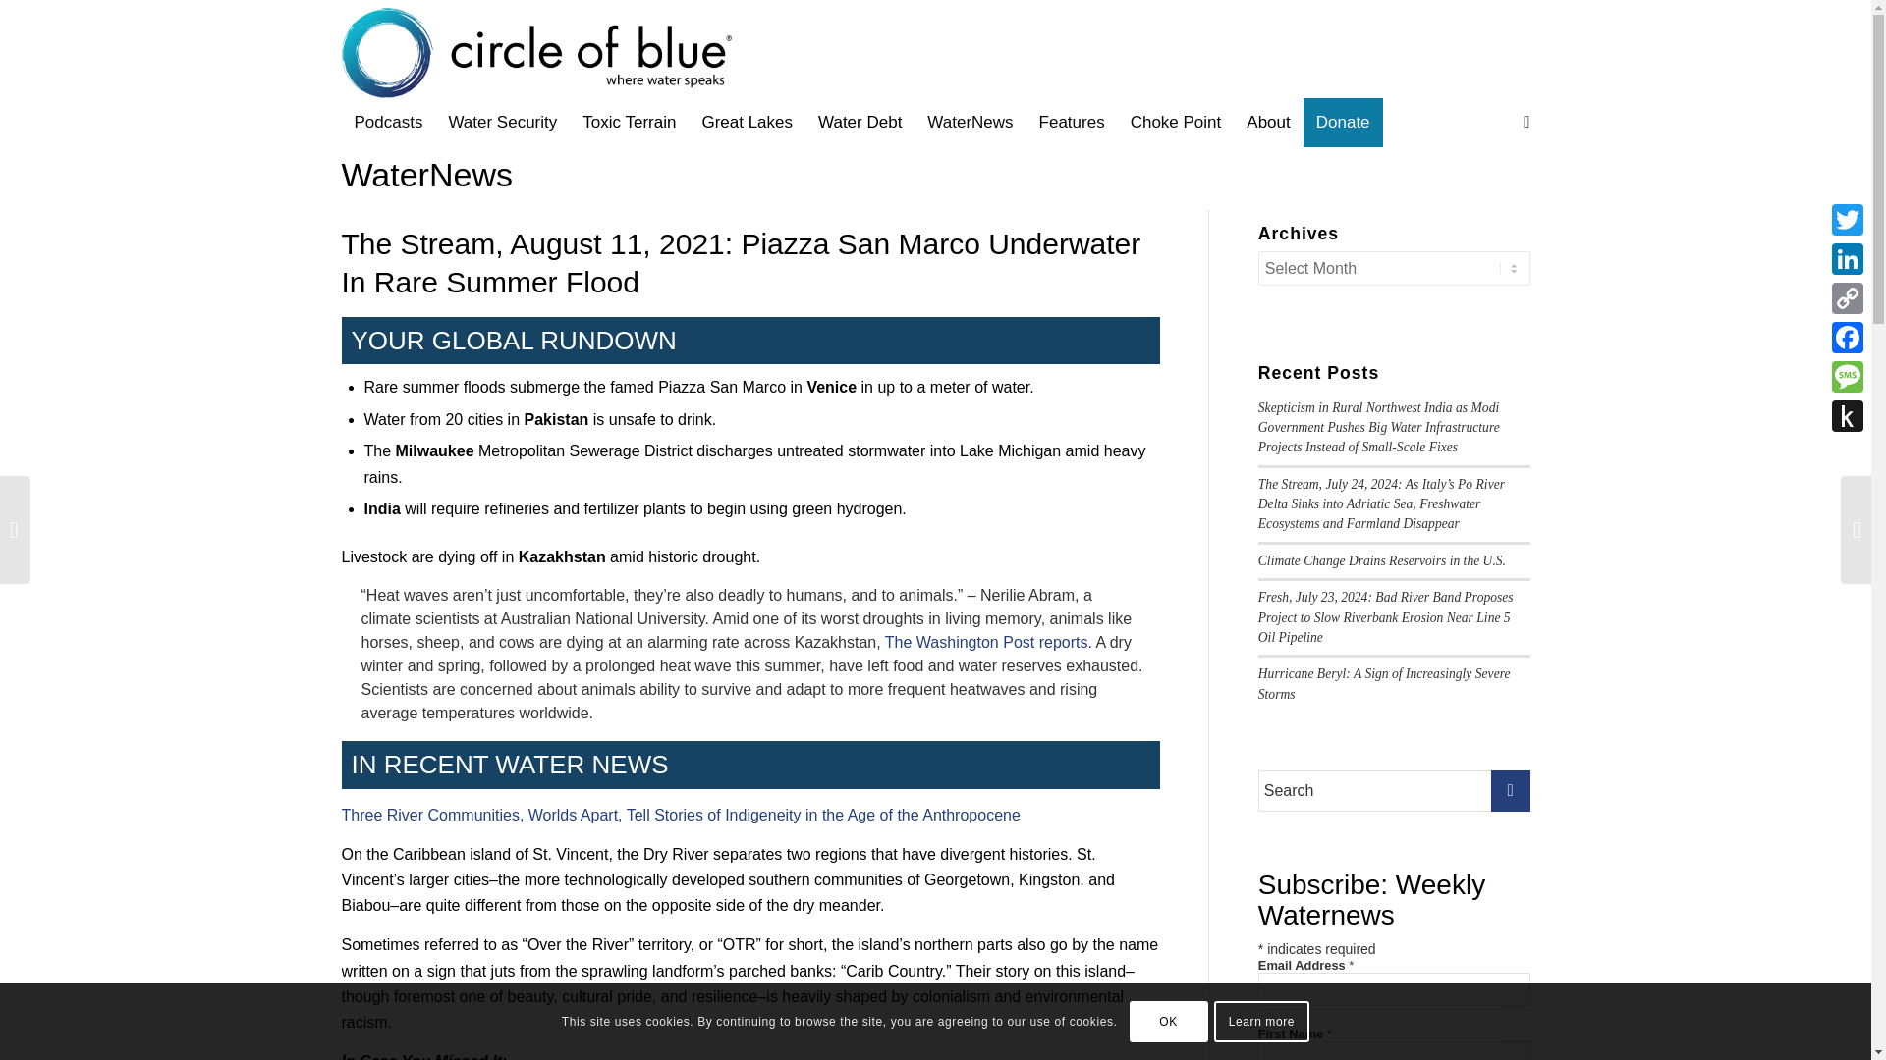  Describe the element at coordinates (502, 123) in the screenshot. I see `Water Security` at that location.